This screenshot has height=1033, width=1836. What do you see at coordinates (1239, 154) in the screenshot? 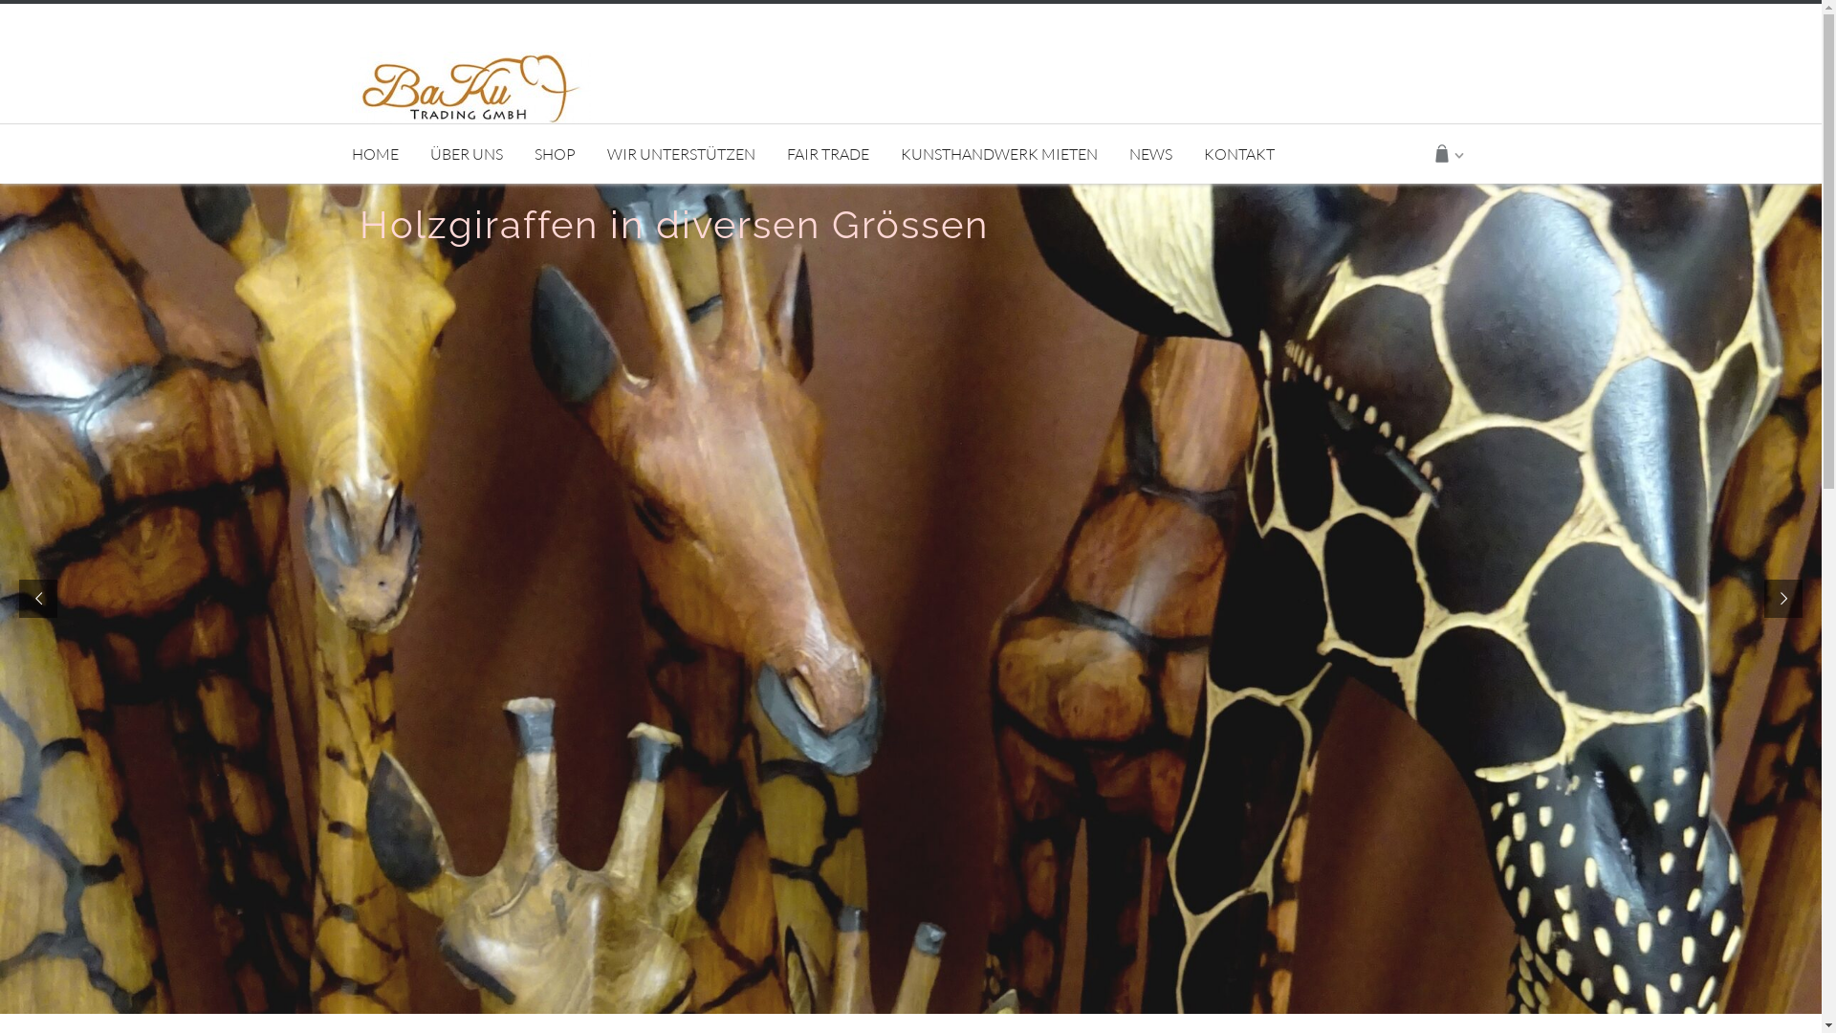
I see `KONTAKT` at bounding box center [1239, 154].